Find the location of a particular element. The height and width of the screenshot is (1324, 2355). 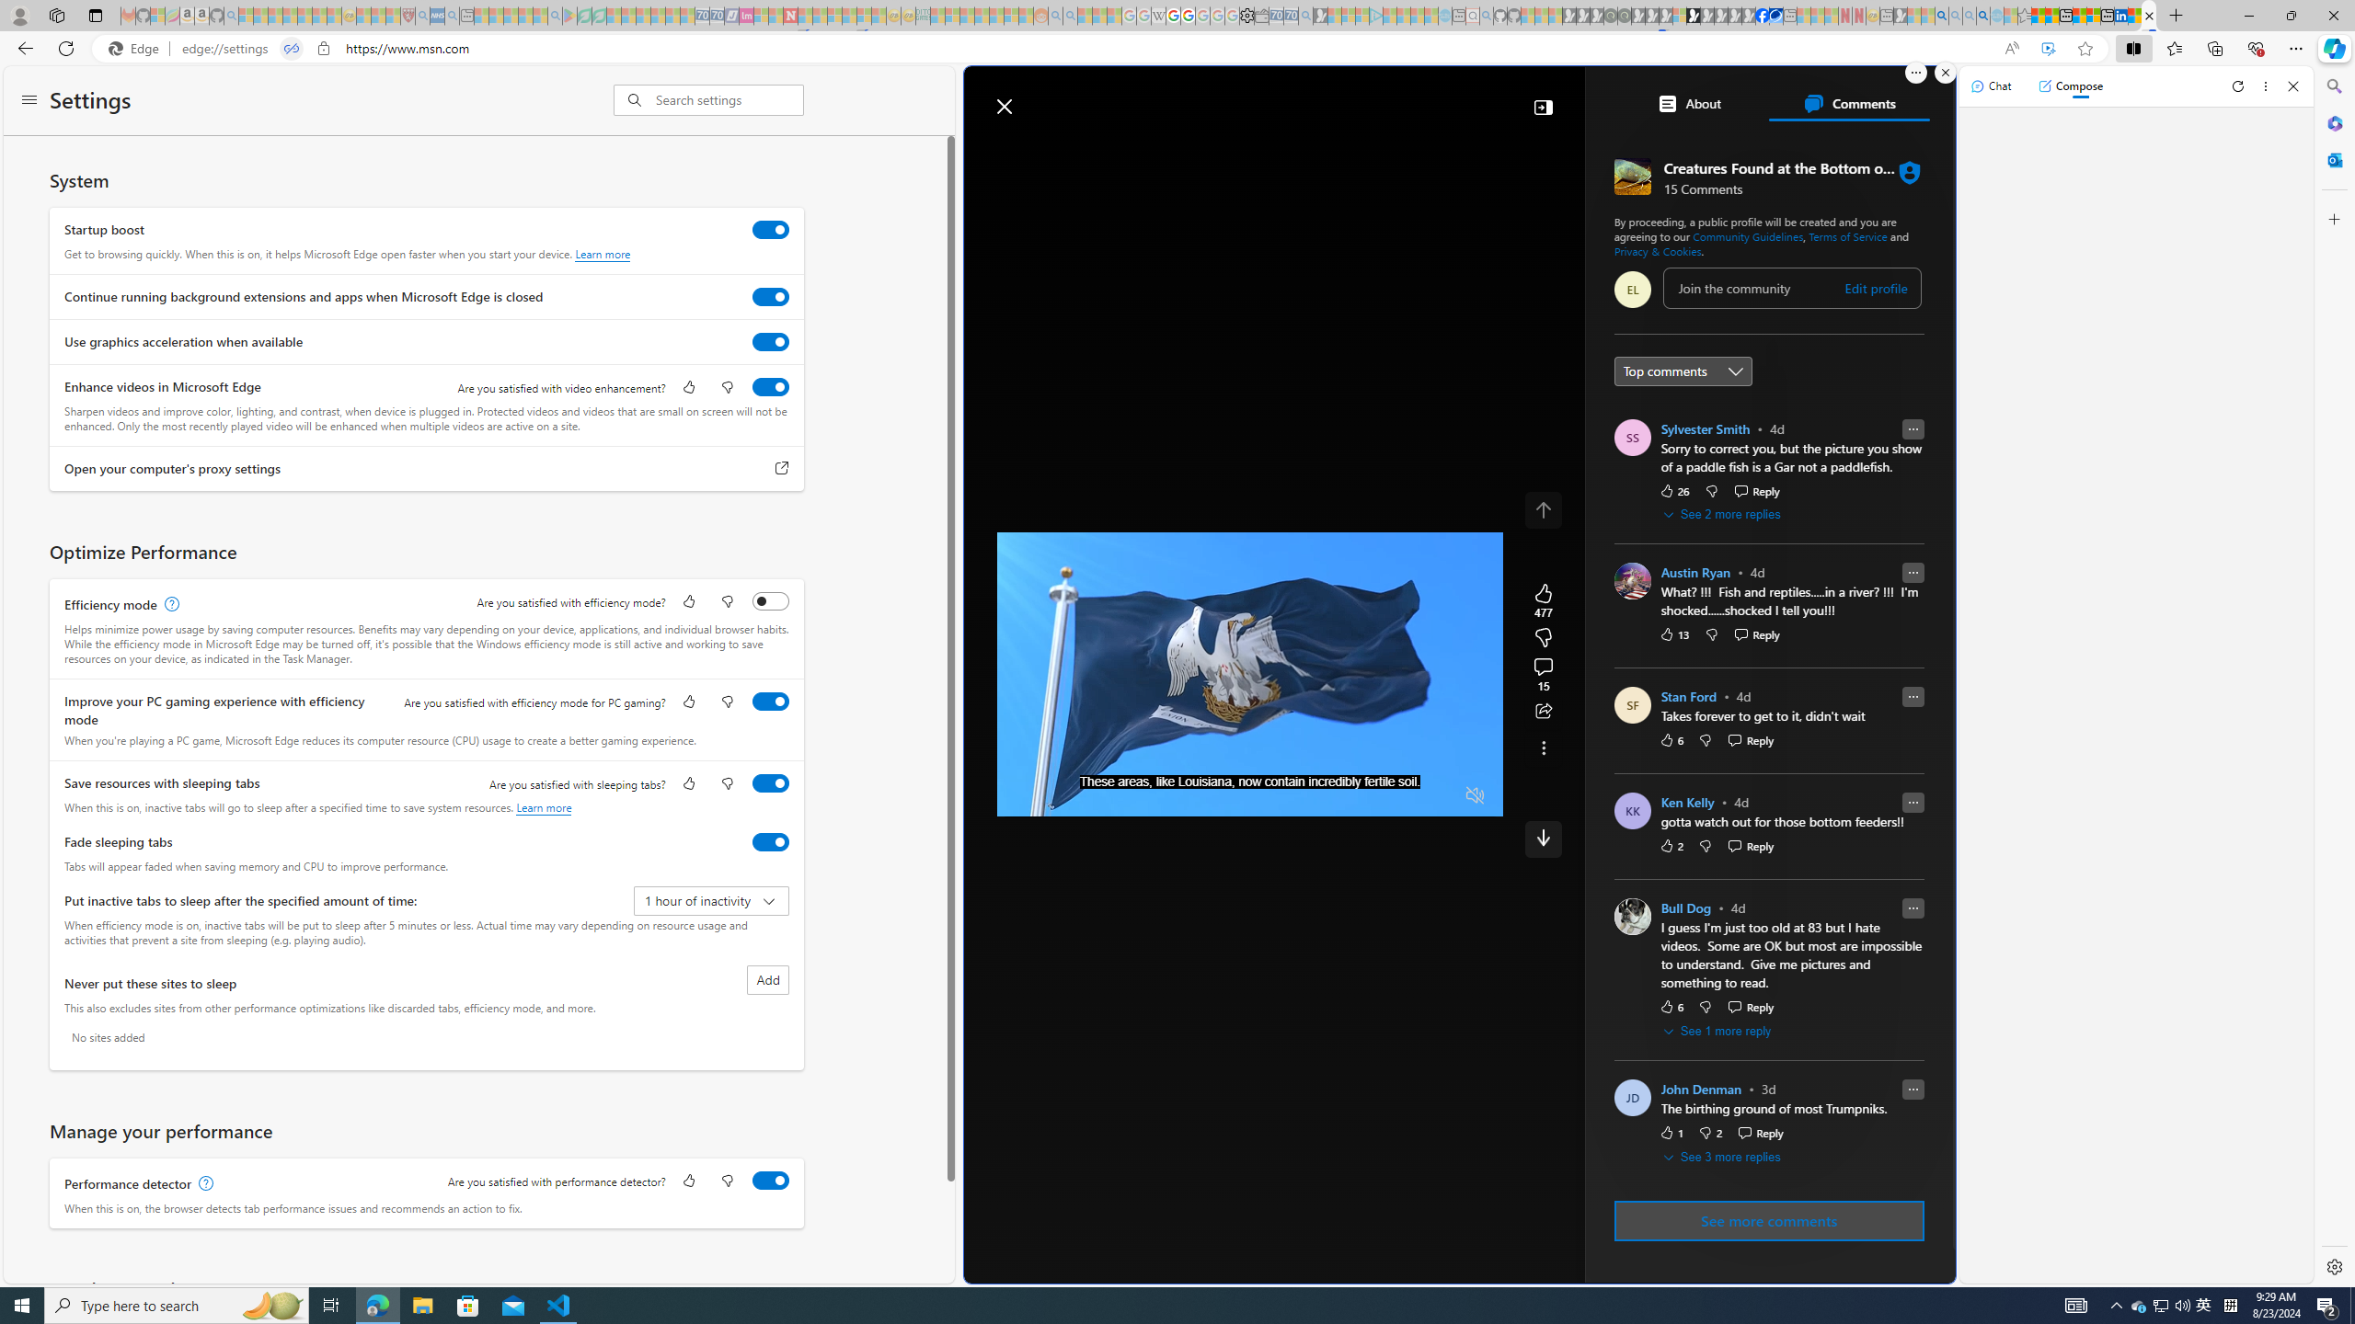

New Report Confirms 2023 Was Record Hot | Watch - Sleeping is located at coordinates (304, 16).